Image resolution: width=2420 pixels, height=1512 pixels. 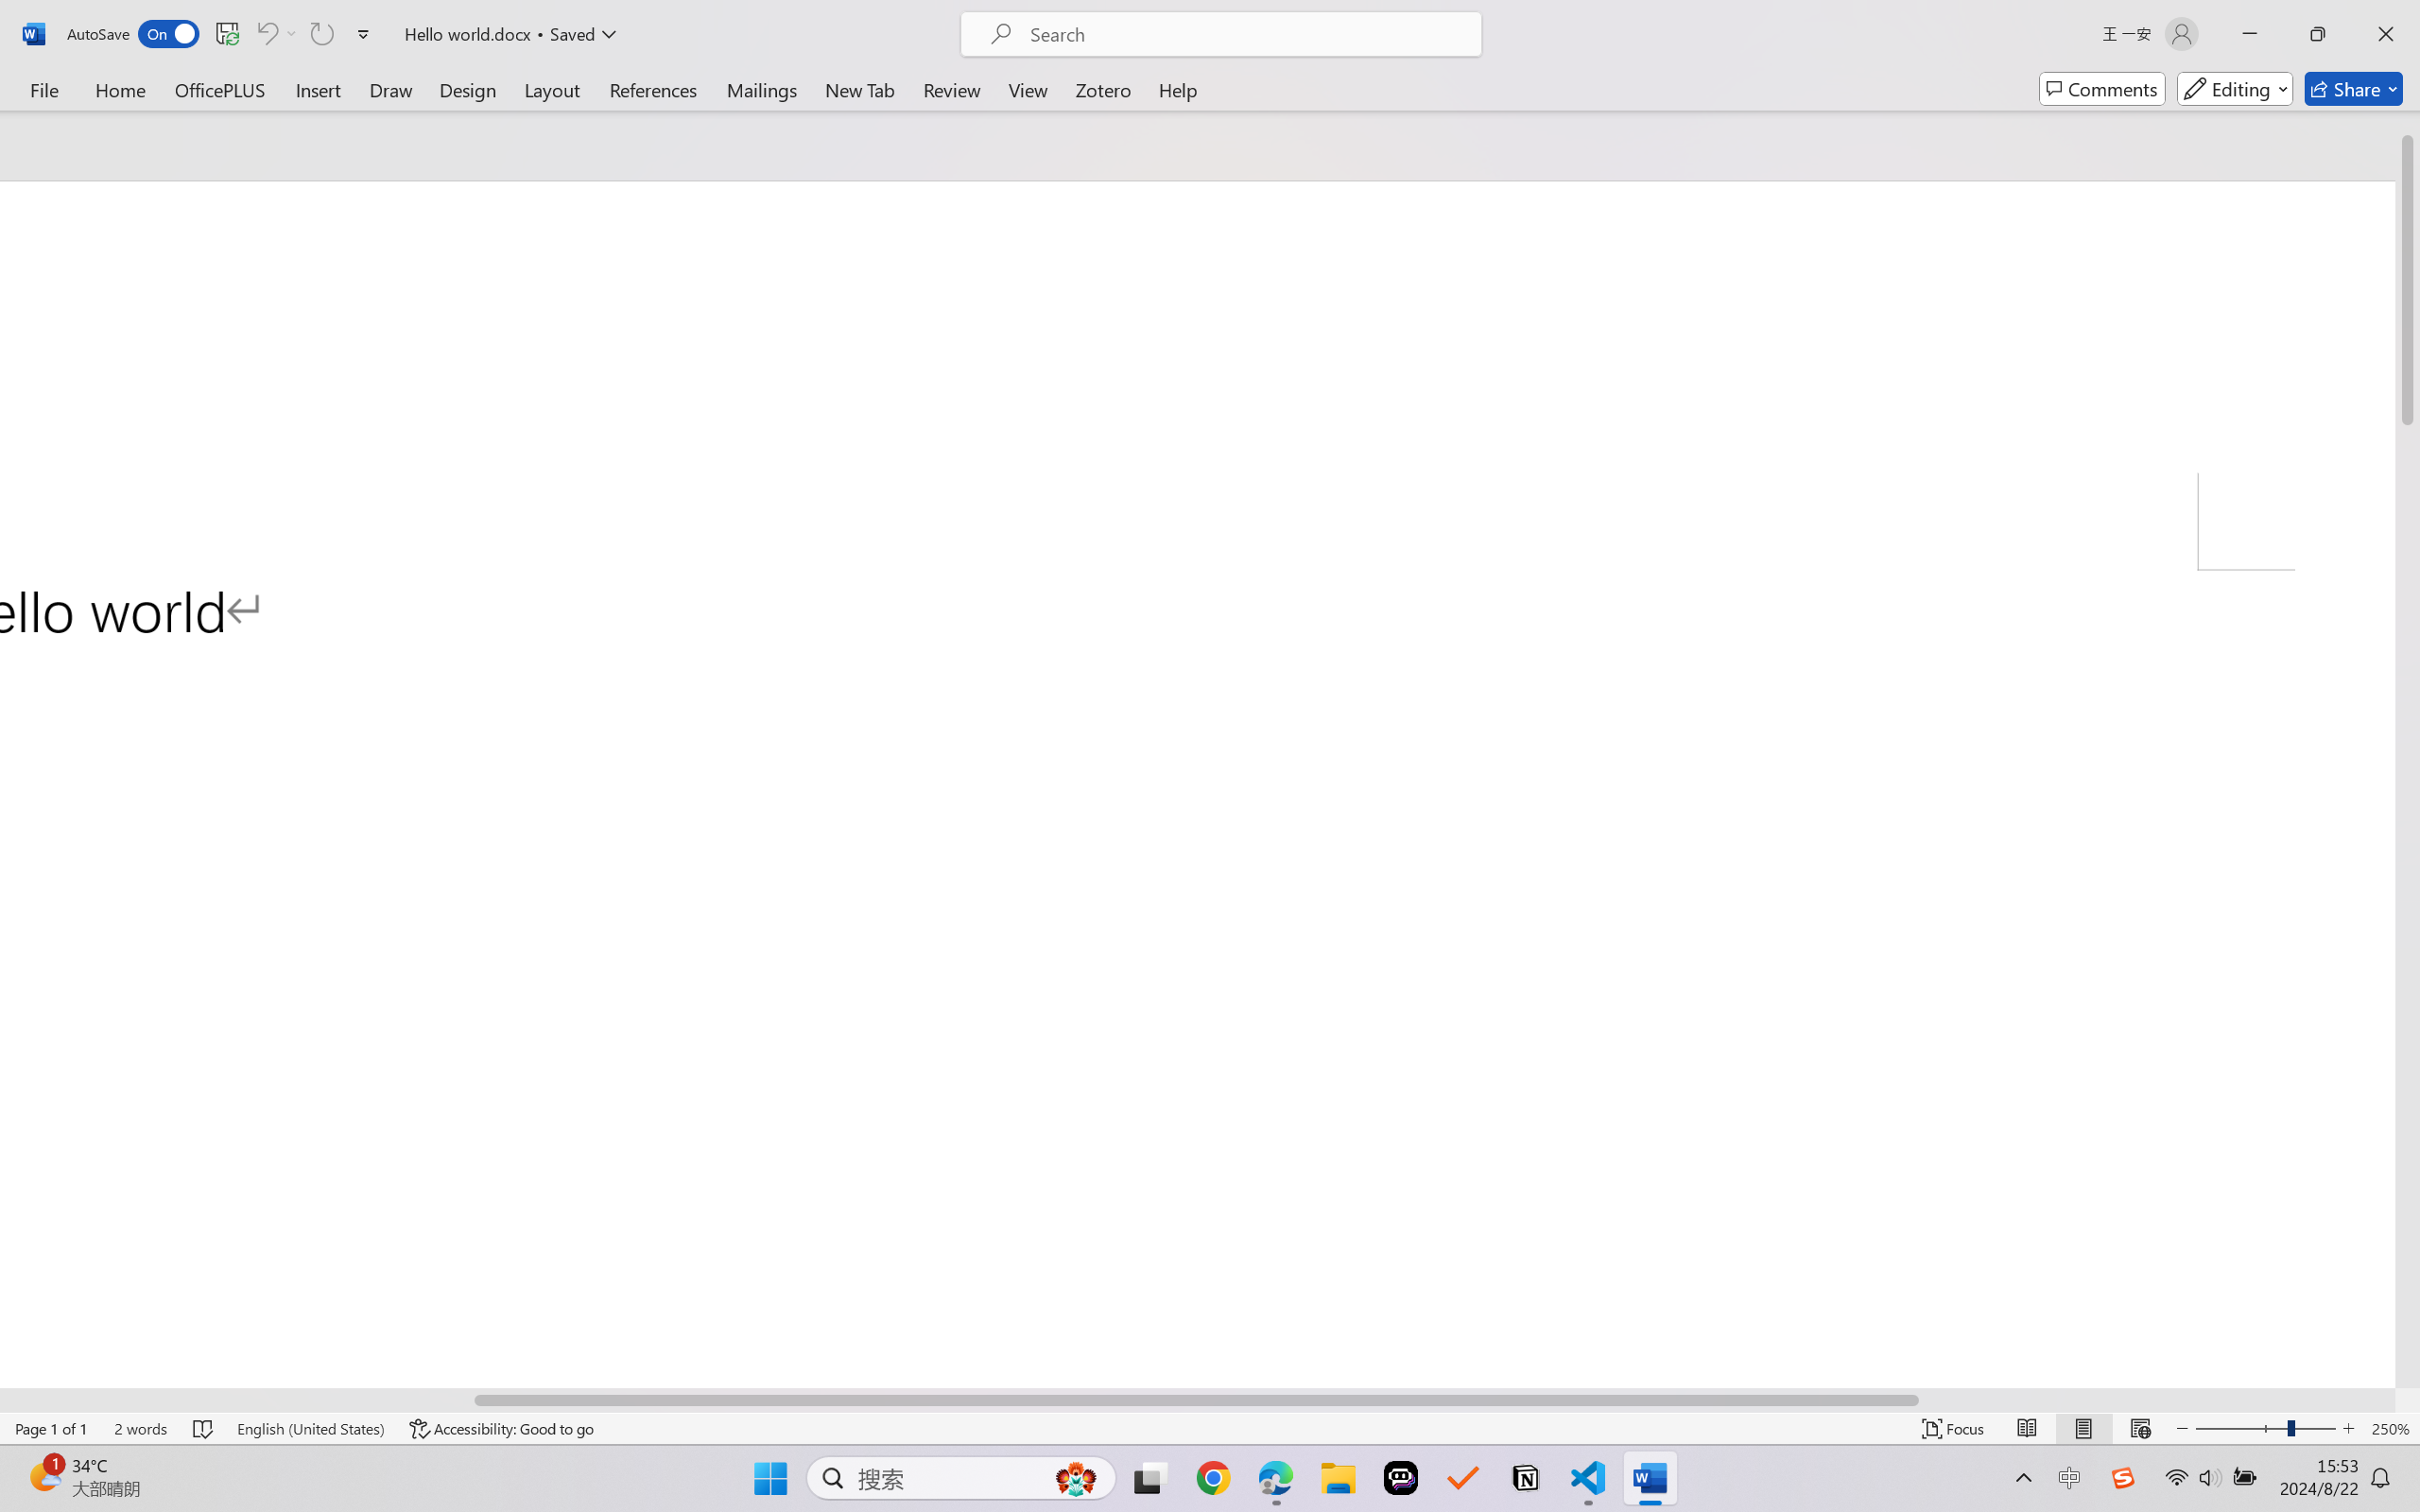 What do you see at coordinates (223, 34) in the screenshot?
I see `Quick Access Toolbar` at bounding box center [223, 34].